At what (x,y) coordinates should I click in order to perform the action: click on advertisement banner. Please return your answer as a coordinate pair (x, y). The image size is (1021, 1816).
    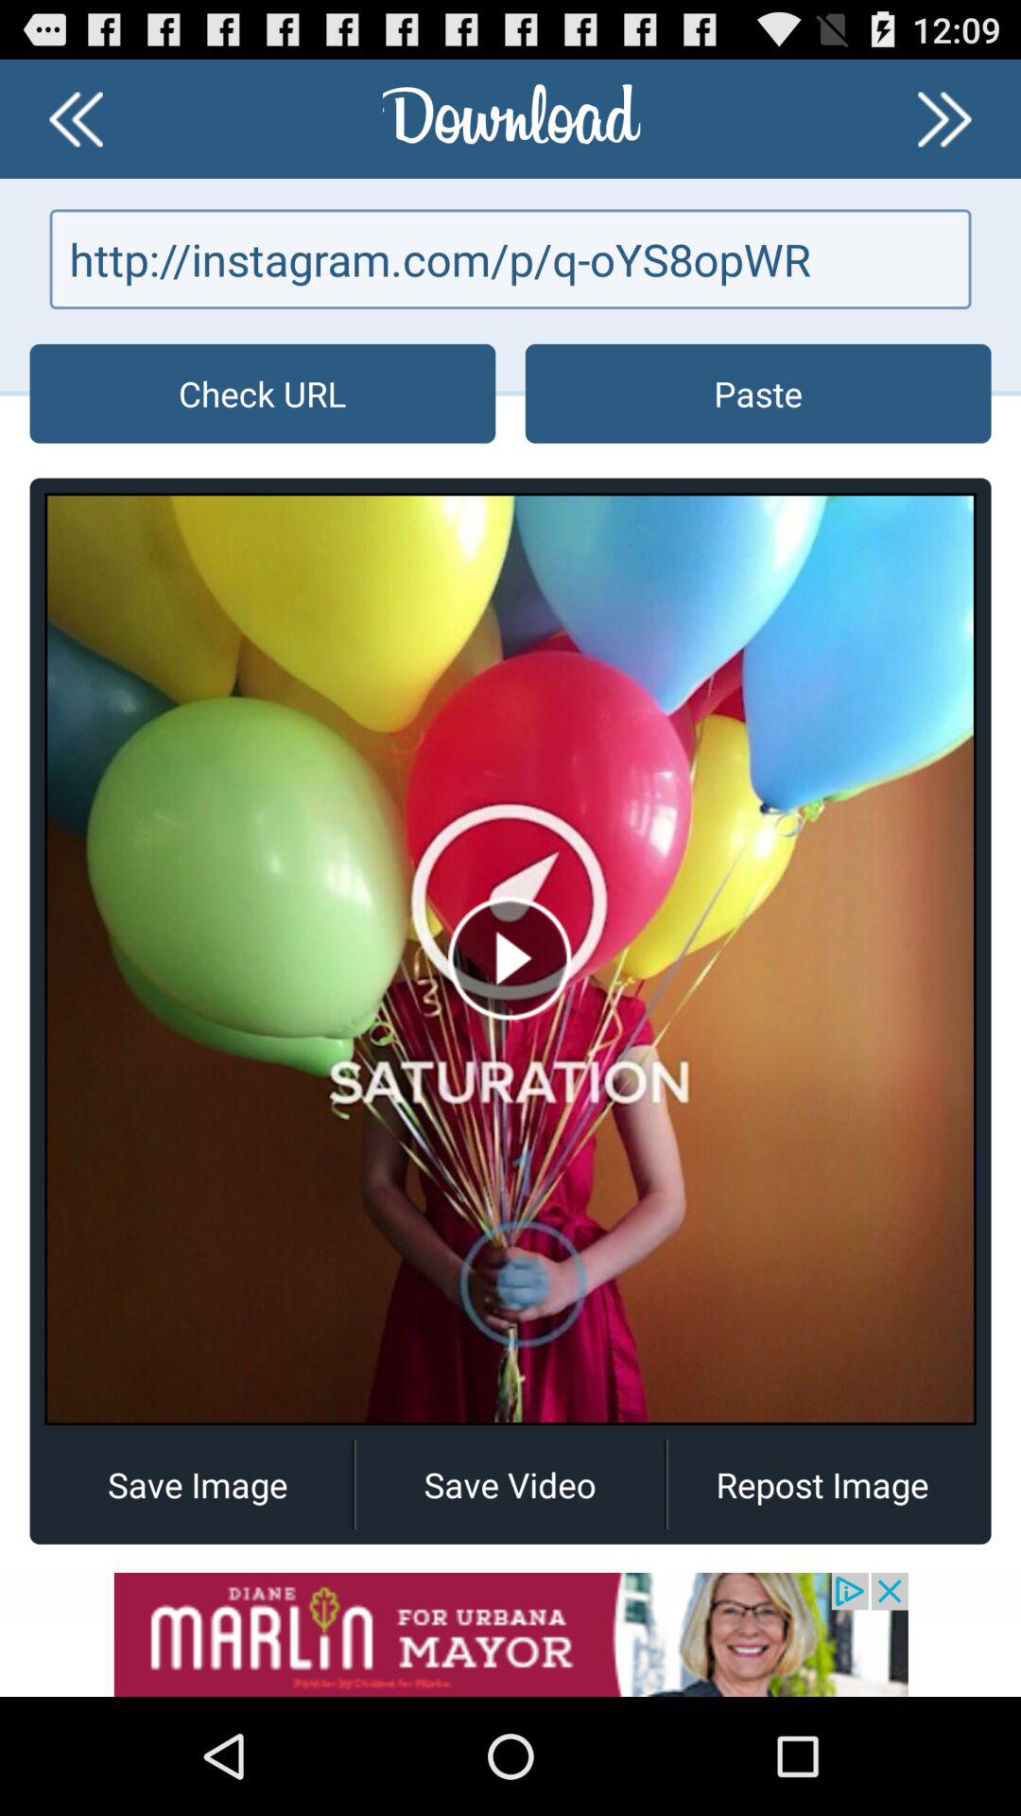
    Looking at the image, I should click on (510, 1634).